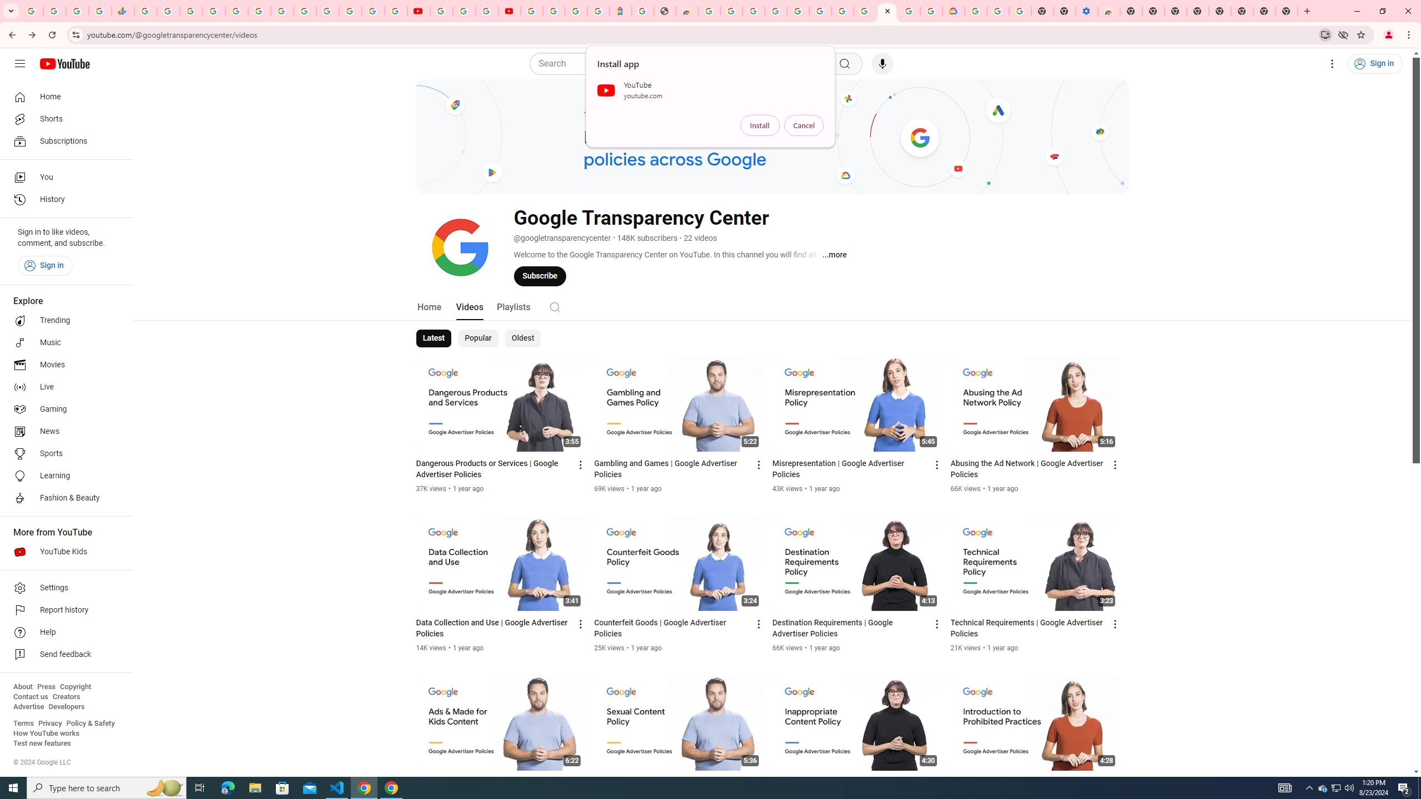 This screenshot has width=1421, height=799. I want to click on Google Transparency Center - YouTube, so click(887, 11).